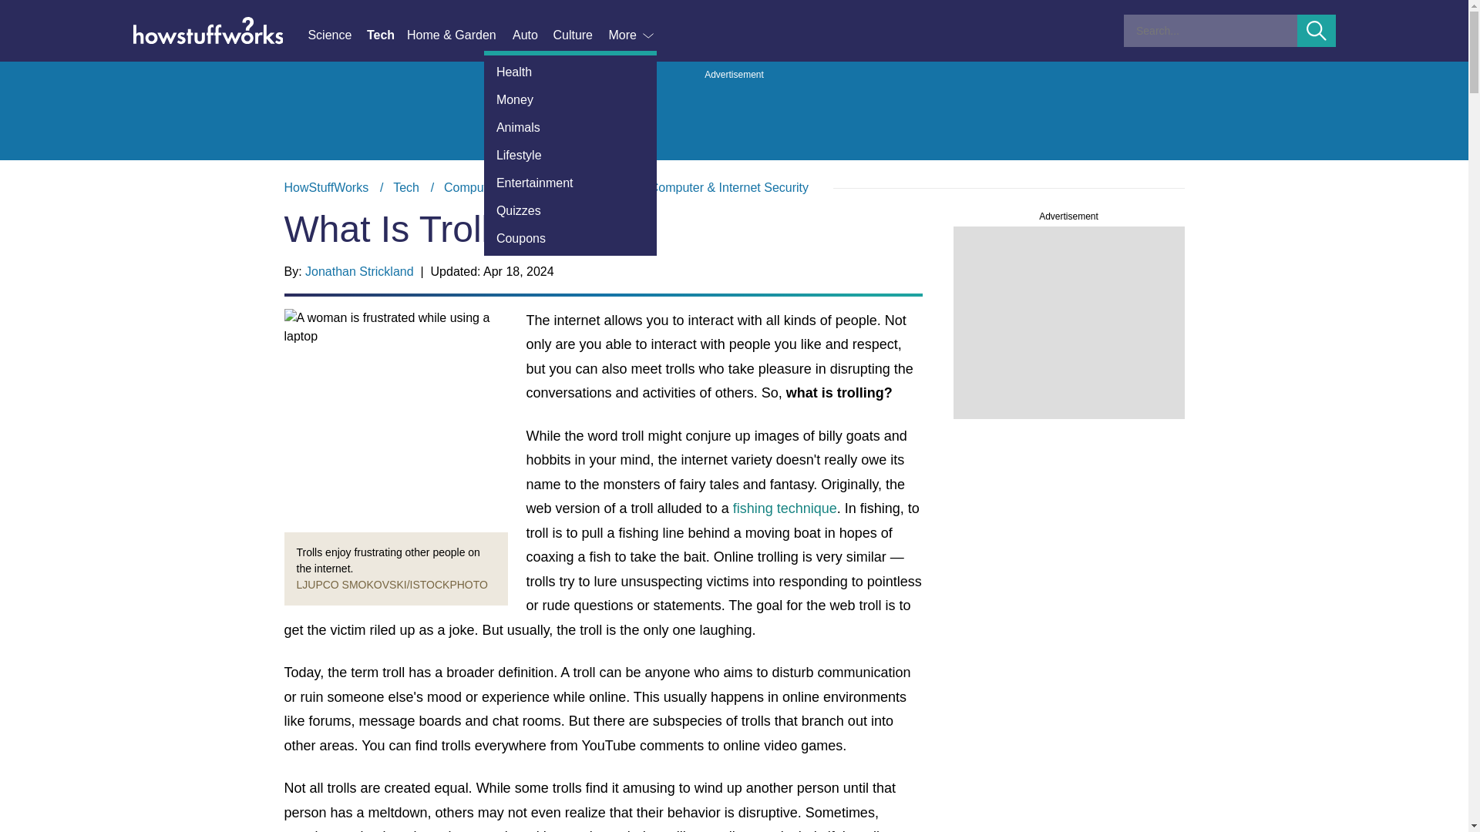 The height and width of the screenshot is (832, 1480). I want to click on Entertainment, so click(570, 183).